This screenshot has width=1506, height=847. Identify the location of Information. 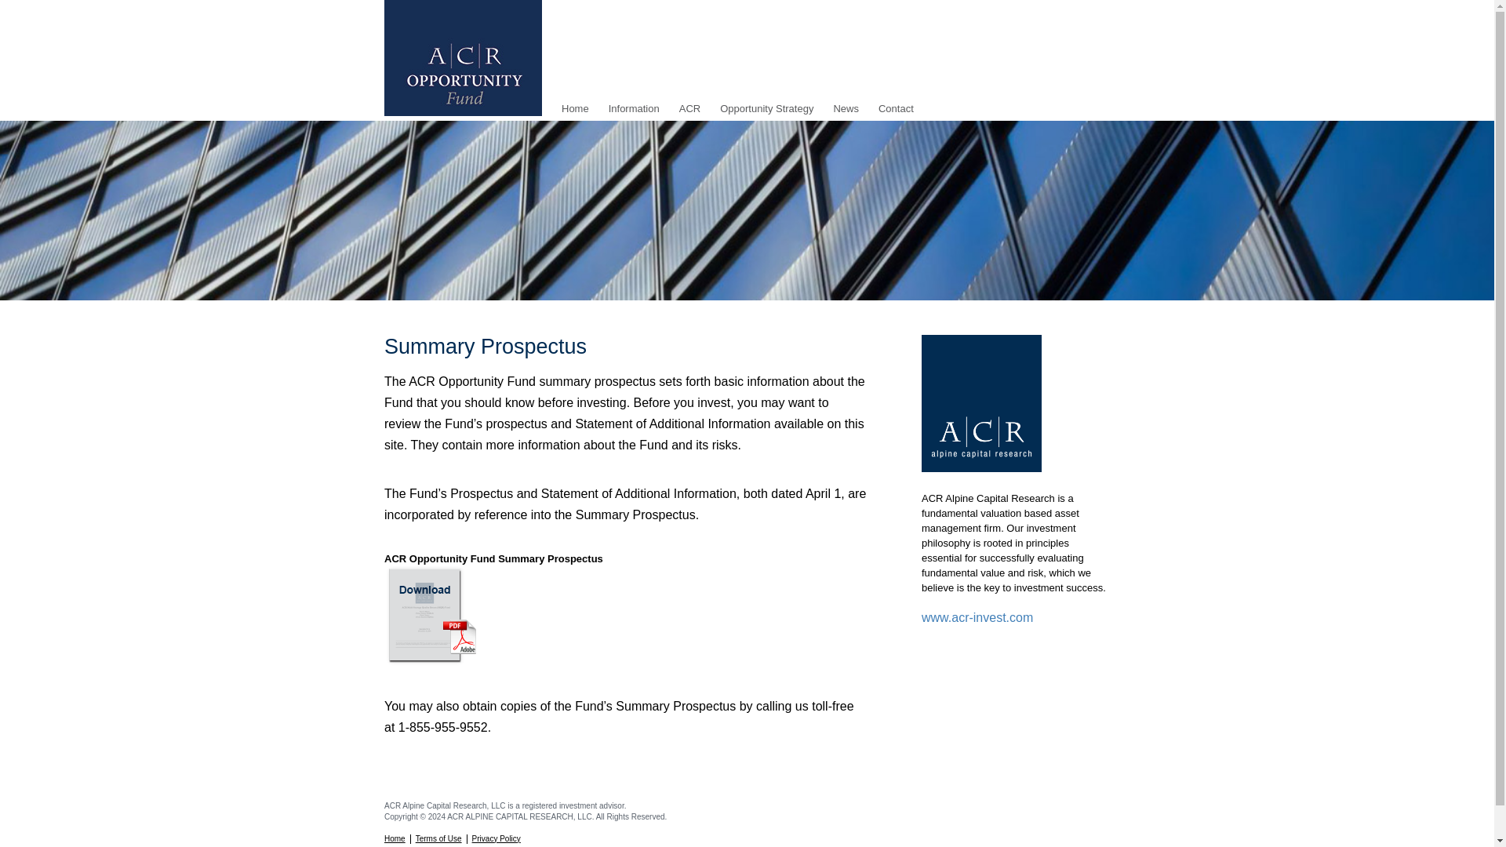
(634, 104).